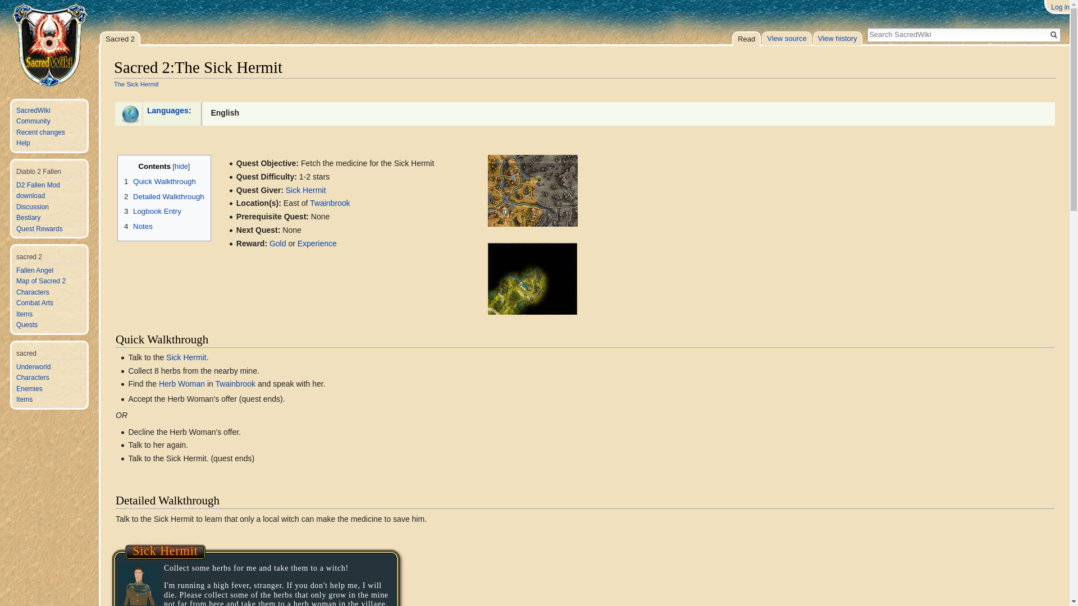 The width and height of the screenshot is (1078, 606). Describe the element at coordinates (181, 384) in the screenshot. I see `Herb Woman` at that location.